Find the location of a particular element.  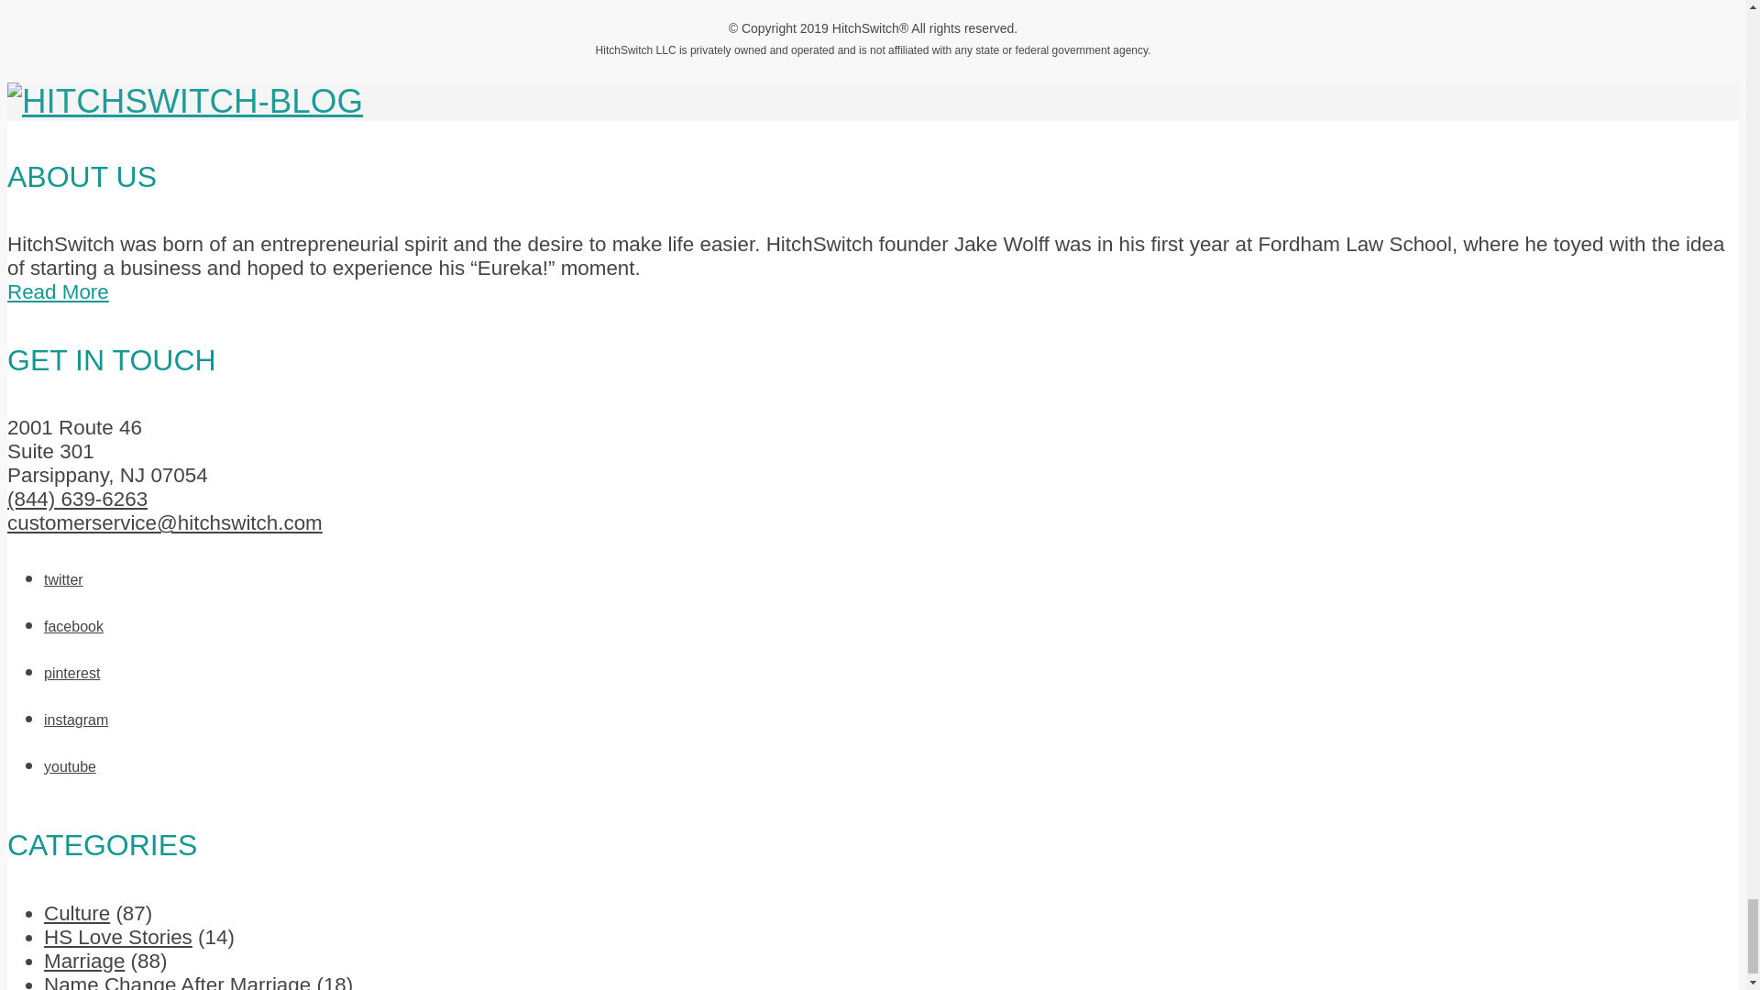

Facebook is located at coordinates (73, 627).